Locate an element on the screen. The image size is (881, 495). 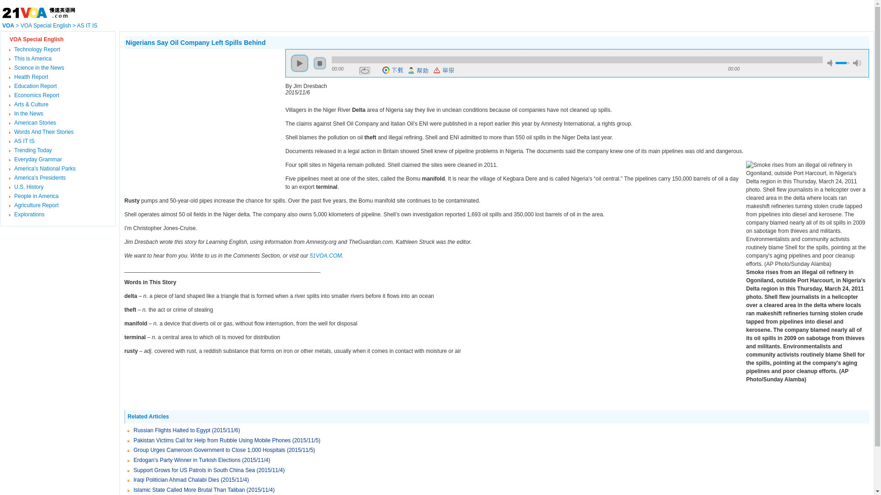
Russian Flights Halted to Egypt is located at coordinates (172, 430).